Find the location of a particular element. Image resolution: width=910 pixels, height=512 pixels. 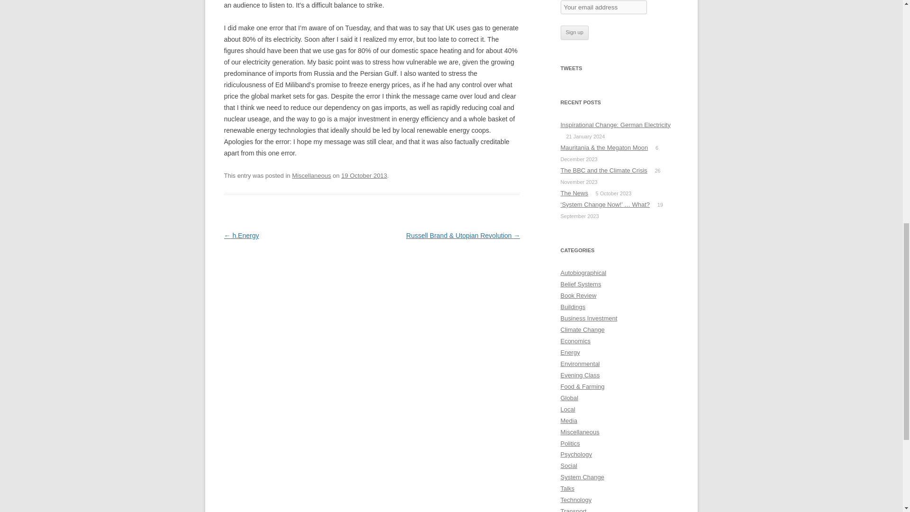

19 October 2013 is located at coordinates (364, 175).